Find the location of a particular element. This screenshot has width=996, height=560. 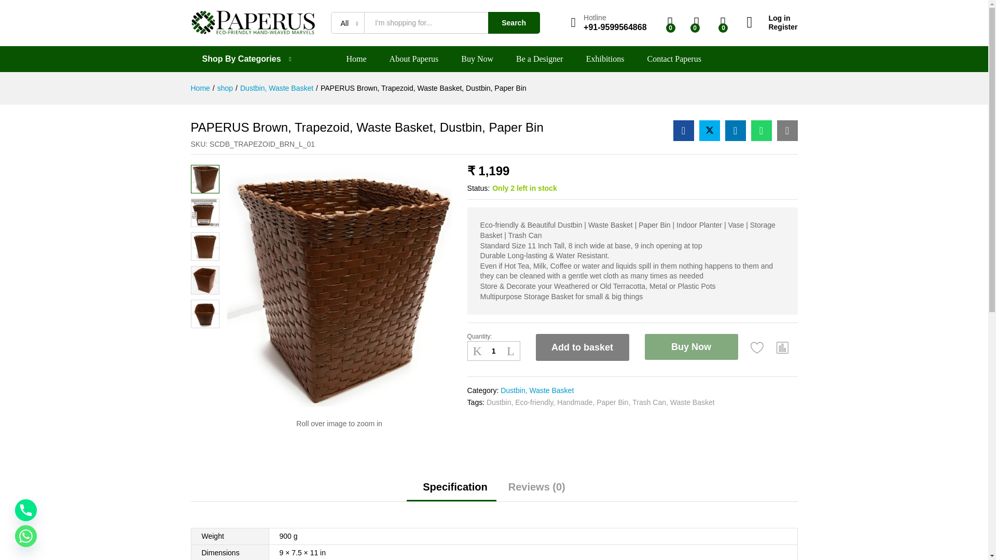

PAPERUS Brown, Trapezoid, Waste Basket, Dustbin, Paper Bin is located at coordinates (787, 131).